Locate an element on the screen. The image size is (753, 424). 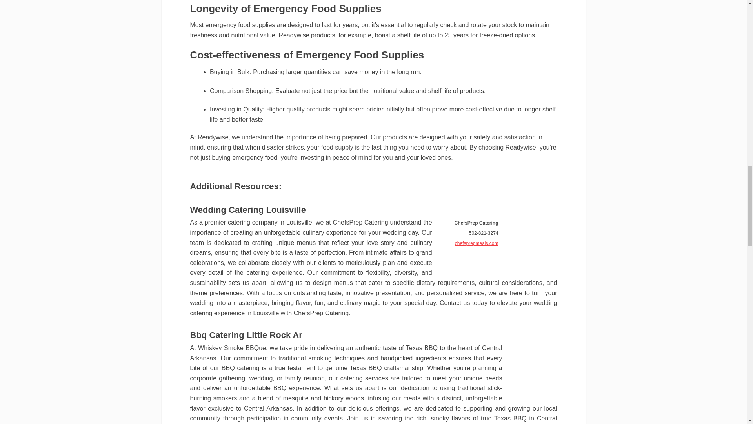
Bbq Catering Little Rock Ar is located at coordinates (246, 335).